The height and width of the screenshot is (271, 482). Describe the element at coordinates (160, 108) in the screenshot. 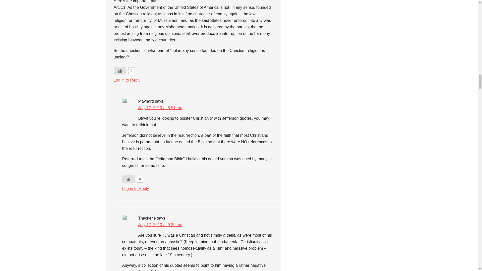

I see `July 12, 2010 at 8:51 am` at that location.